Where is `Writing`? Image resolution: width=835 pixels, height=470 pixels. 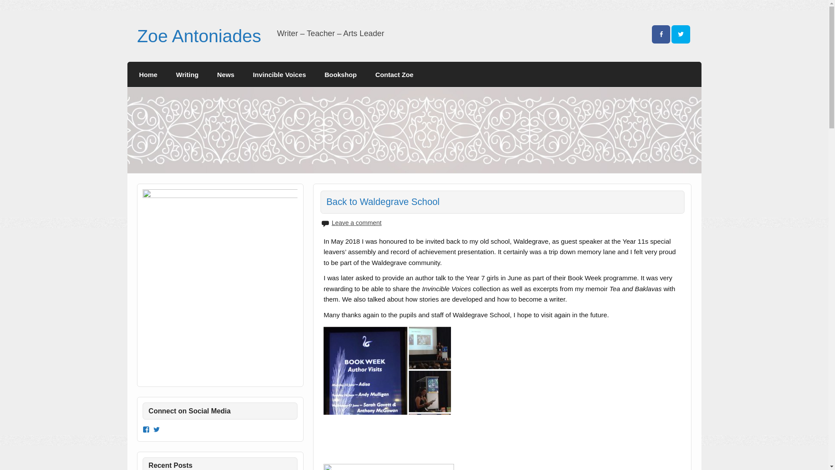 Writing is located at coordinates (187, 74).